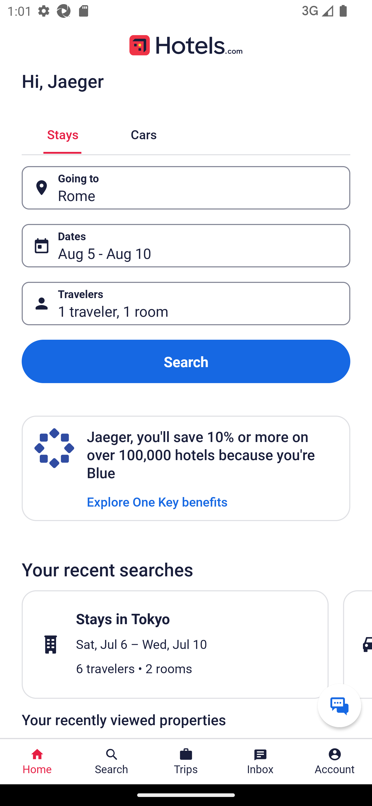 The height and width of the screenshot is (806, 372). Describe the element at coordinates (63, 81) in the screenshot. I see `Hi, Jaeger` at that location.